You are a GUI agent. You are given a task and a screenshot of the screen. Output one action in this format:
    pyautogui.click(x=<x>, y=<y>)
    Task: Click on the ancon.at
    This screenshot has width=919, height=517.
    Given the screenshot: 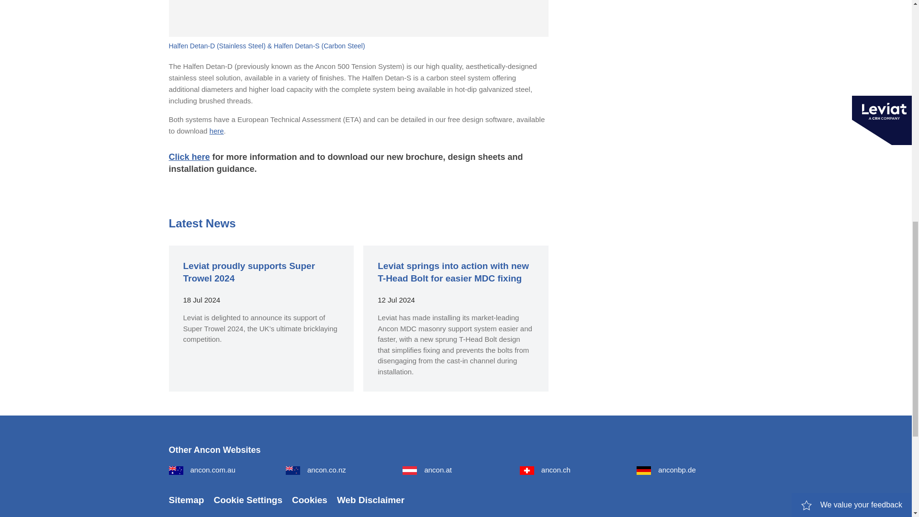 What is the action you would take?
    pyautogui.click(x=427, y=470)
    